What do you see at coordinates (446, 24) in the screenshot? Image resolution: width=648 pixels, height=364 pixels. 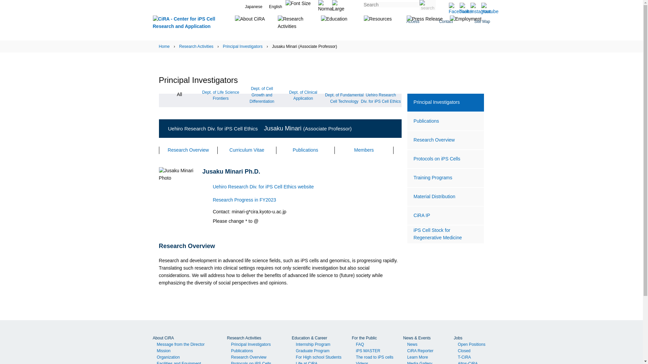 I see `Contact` at bounding box center [446, 24].